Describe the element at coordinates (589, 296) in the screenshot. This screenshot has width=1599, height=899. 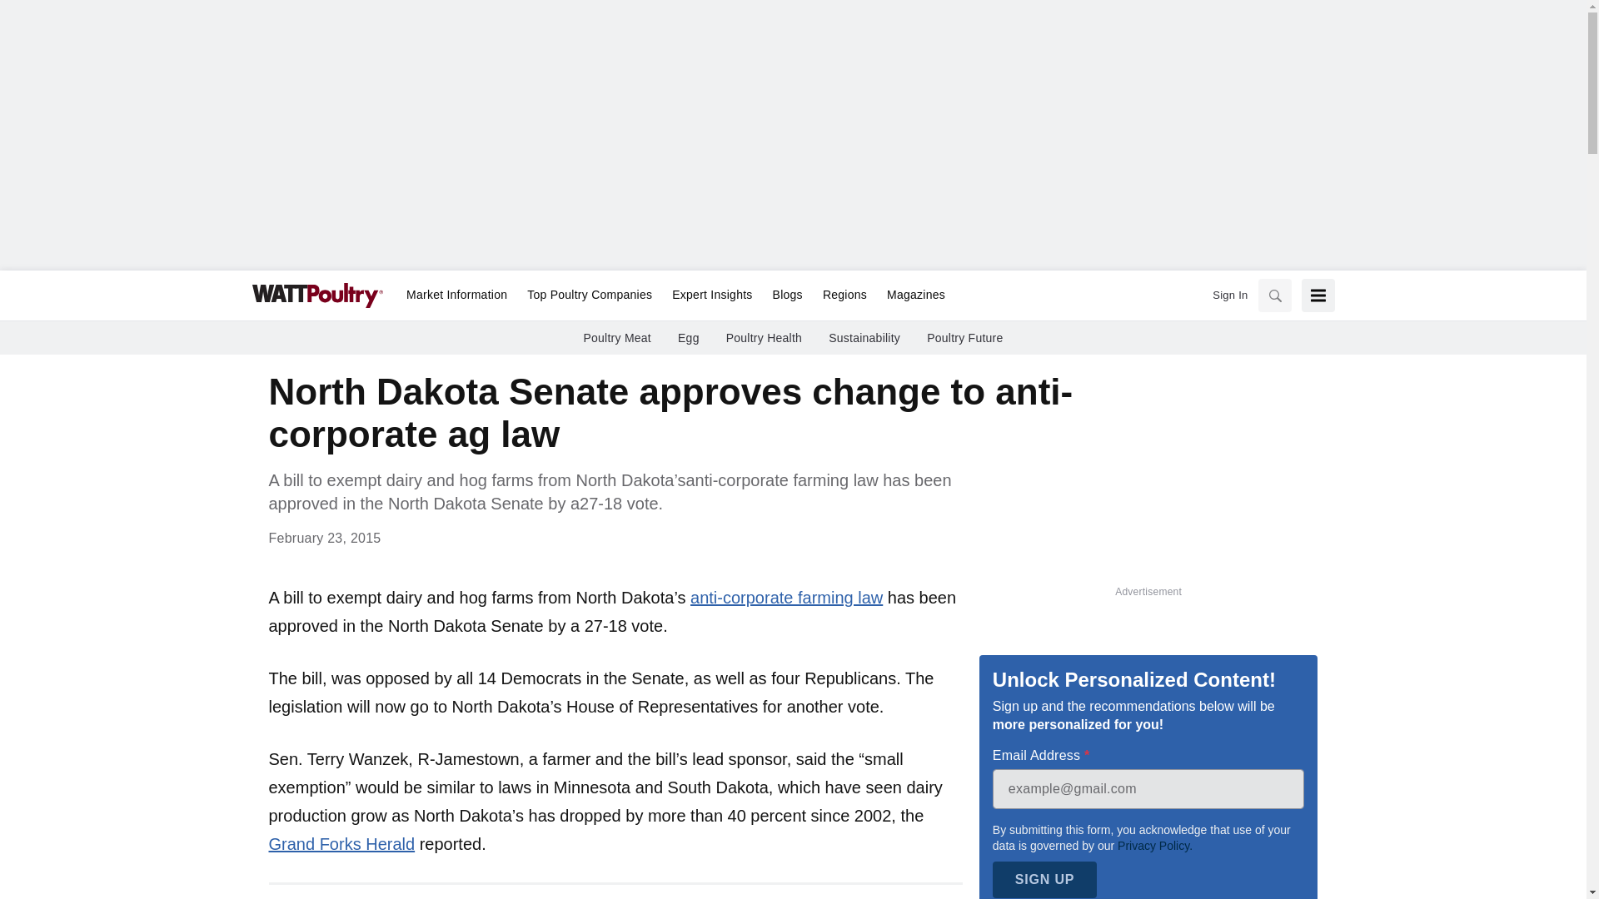
I see `Top Poultry Companies` at that location.